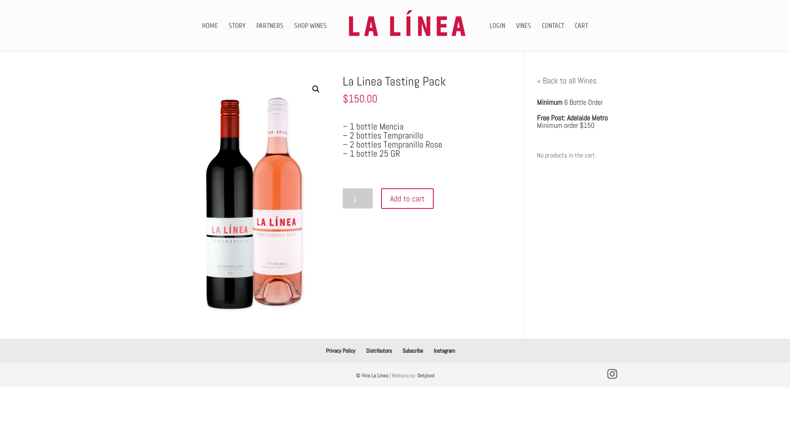  I want to click on VINES, so click(523, 37).